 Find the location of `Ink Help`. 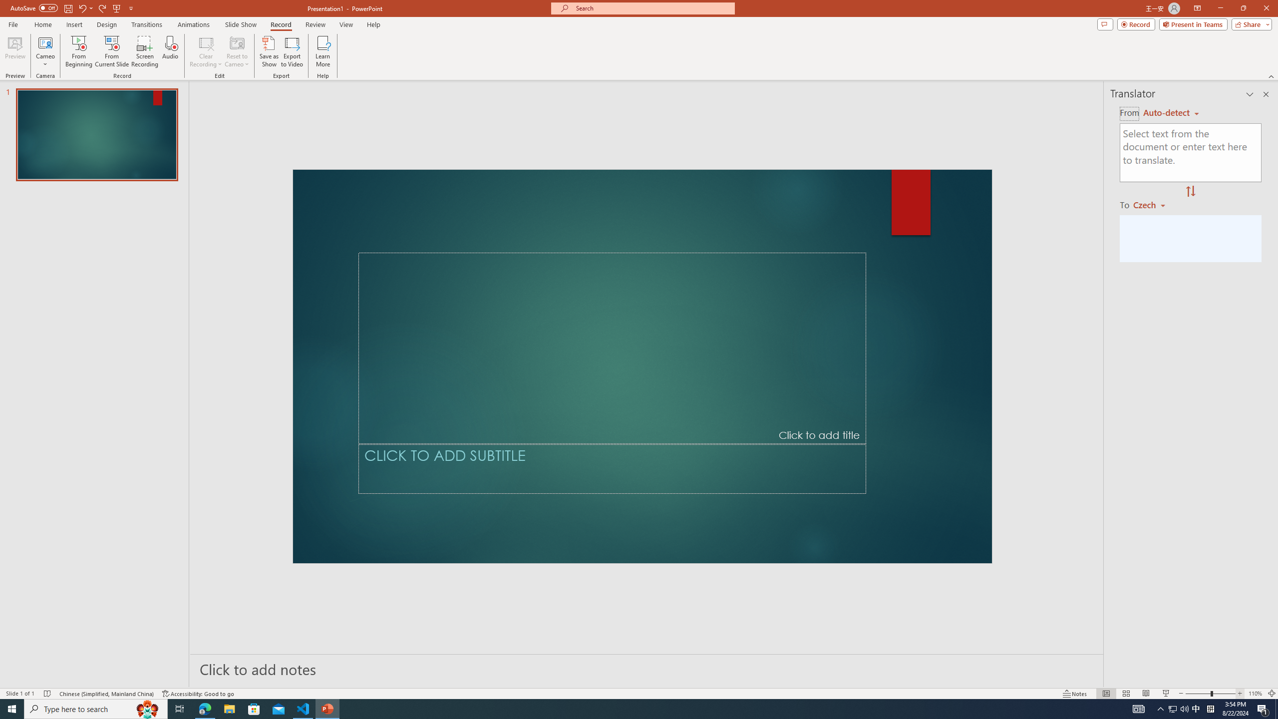

Ink Help is located at coordinates (611, 81).